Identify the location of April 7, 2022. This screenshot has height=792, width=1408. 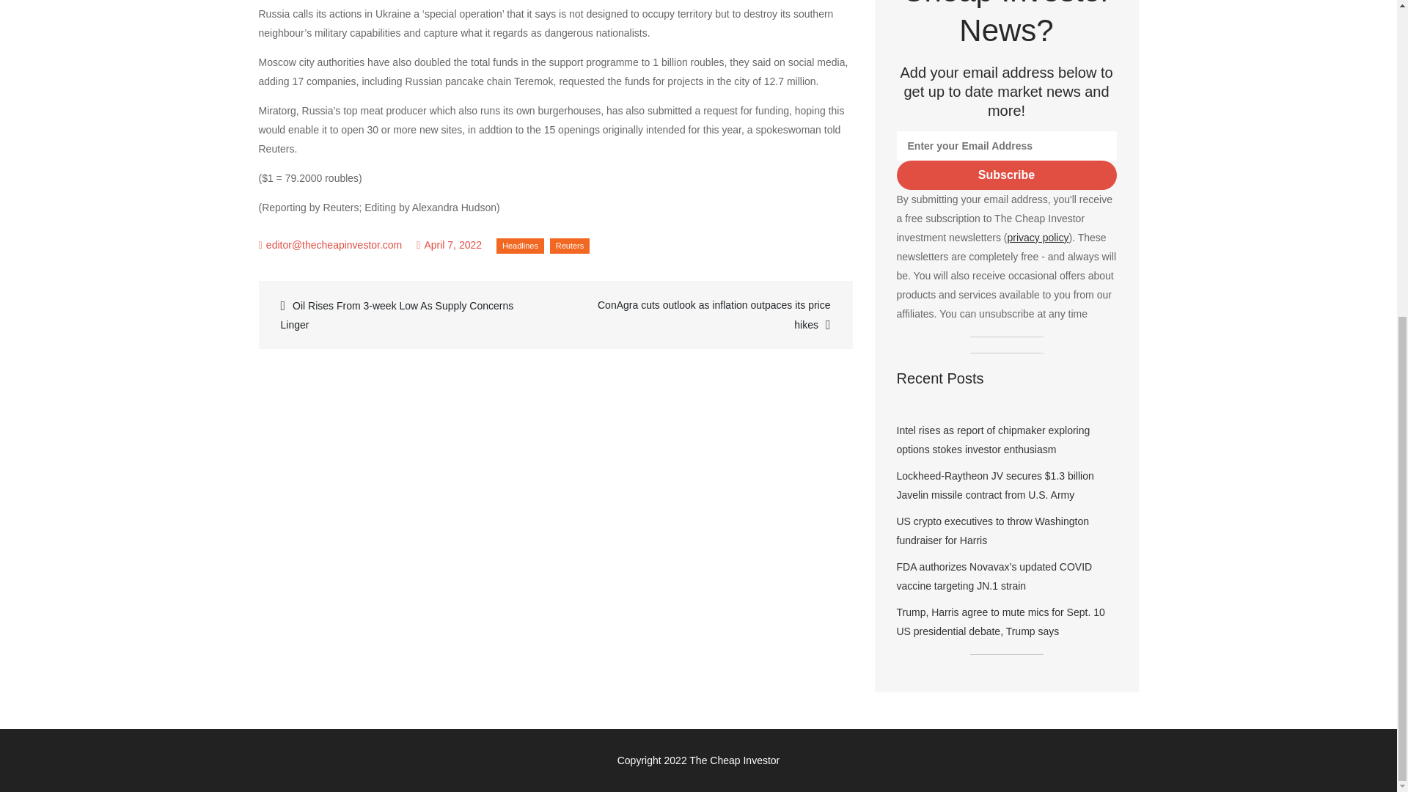
(449, 245).